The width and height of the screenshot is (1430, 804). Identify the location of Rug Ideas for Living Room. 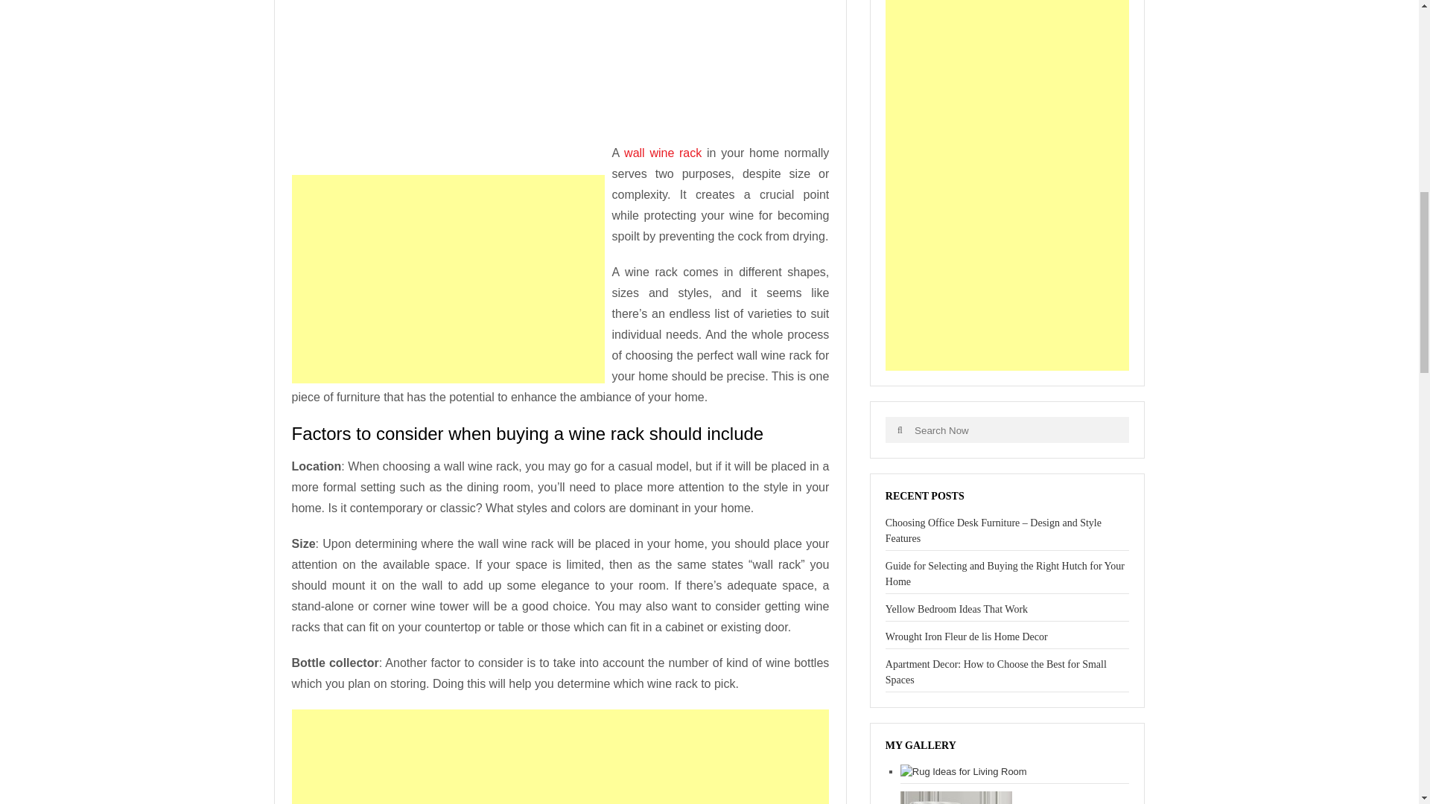
(964, 771).